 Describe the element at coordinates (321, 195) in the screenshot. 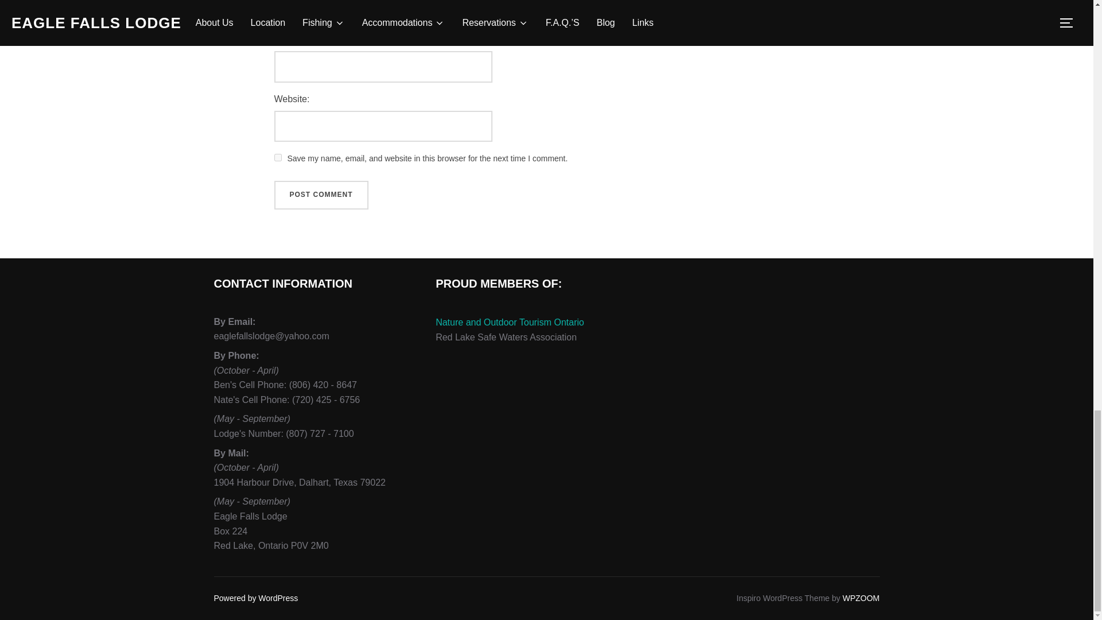

I see `Post Comment` at that location.